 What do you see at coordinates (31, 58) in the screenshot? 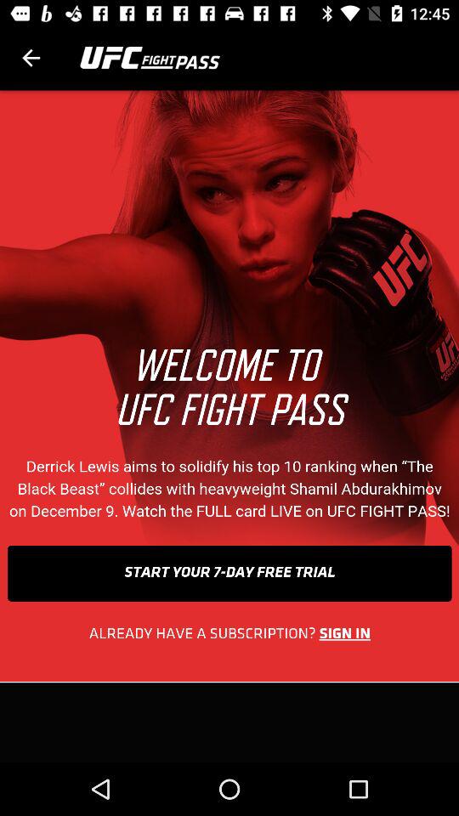
I see `pack page` at bounding box center [31, 58].